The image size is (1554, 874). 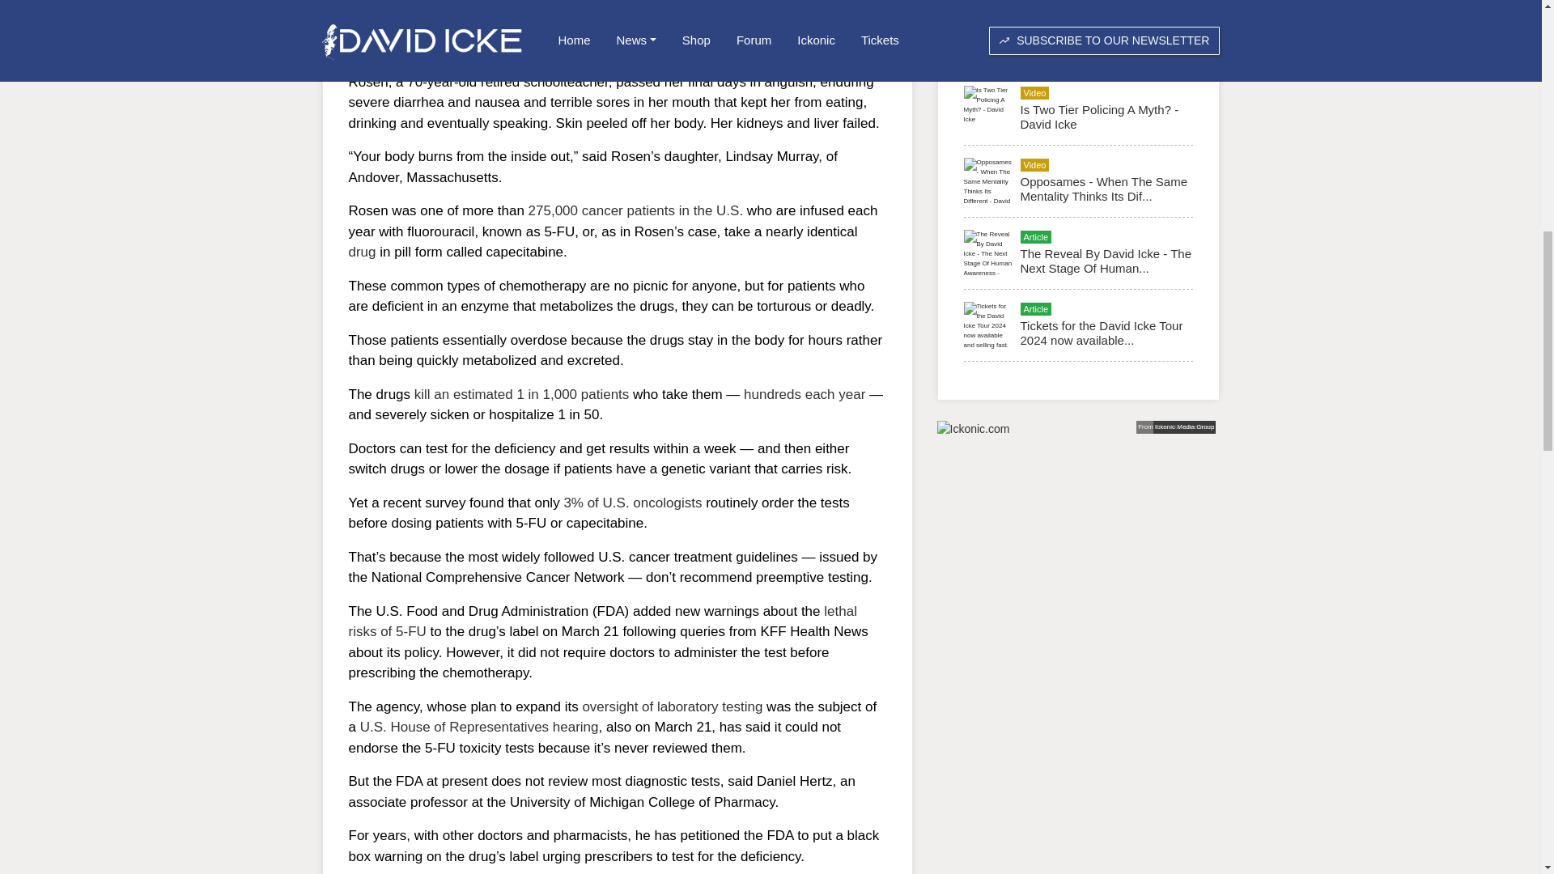 I want to click on hundreds each year, so click(x=805, y=394).